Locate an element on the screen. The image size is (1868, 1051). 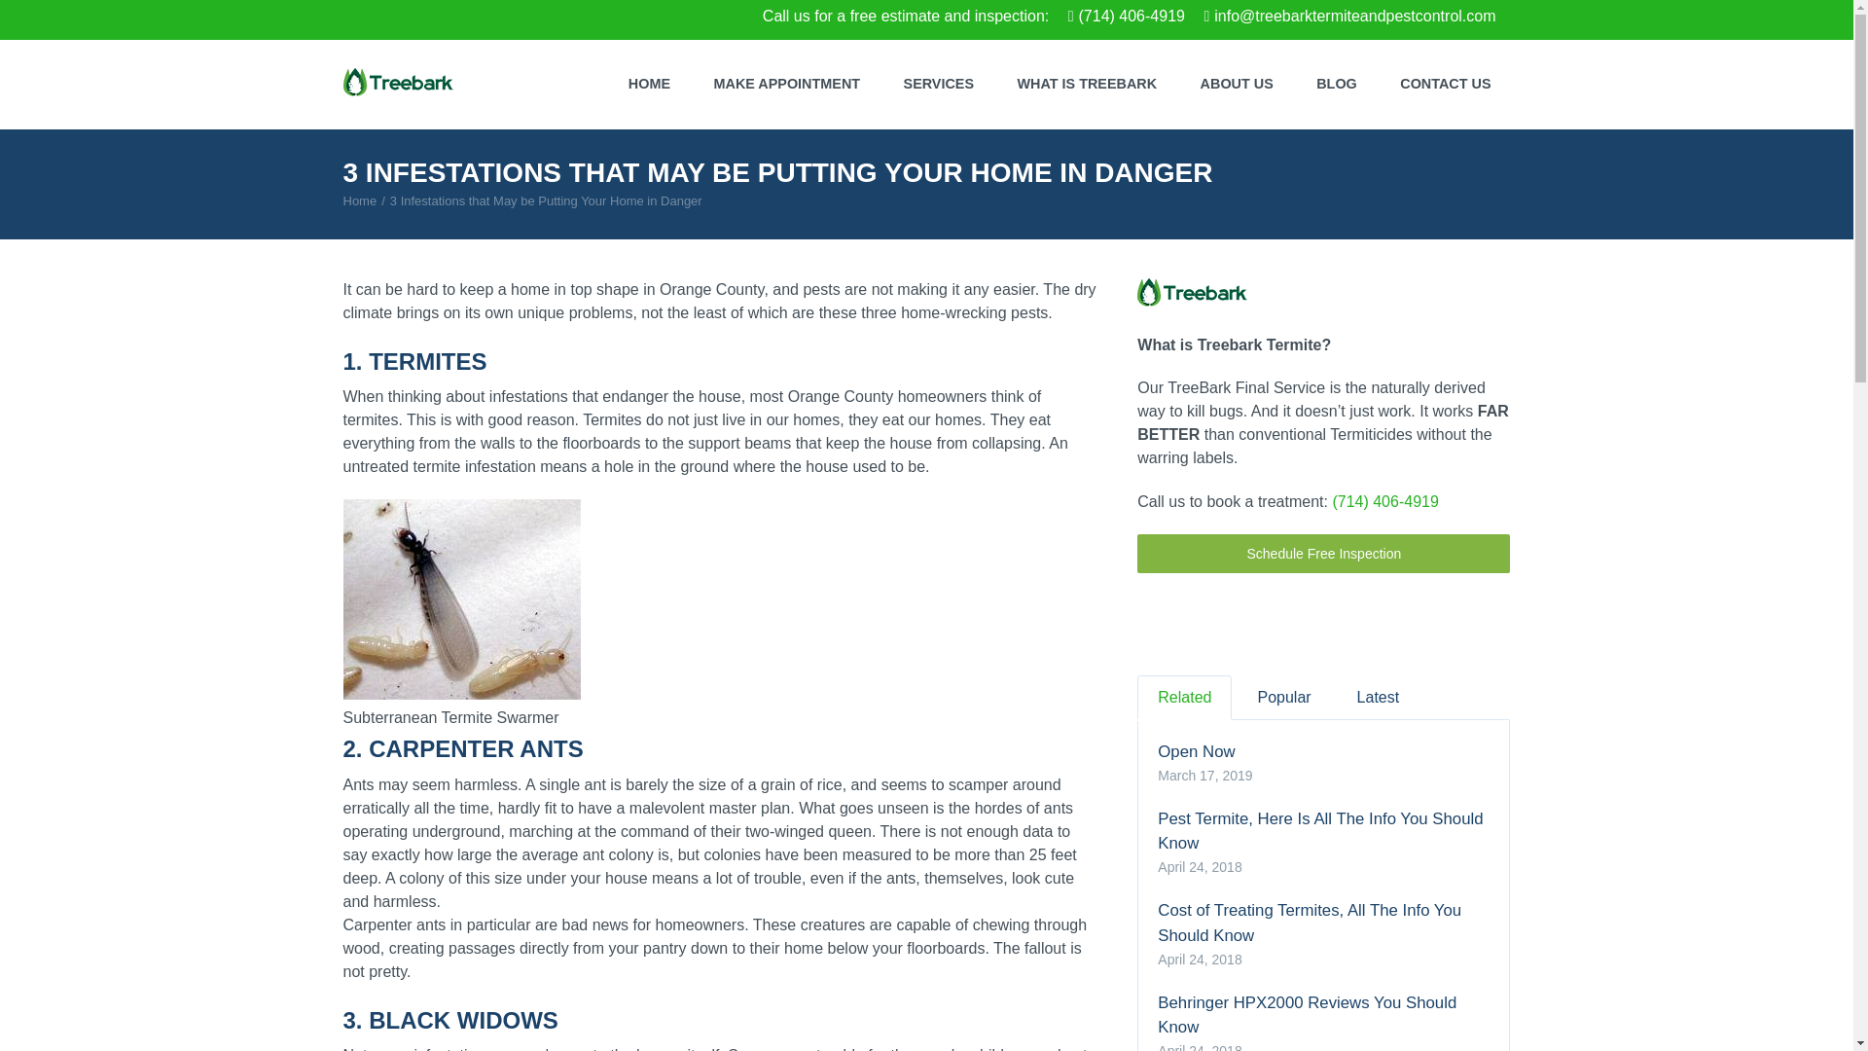
Home is located at coordinates (359, 200).